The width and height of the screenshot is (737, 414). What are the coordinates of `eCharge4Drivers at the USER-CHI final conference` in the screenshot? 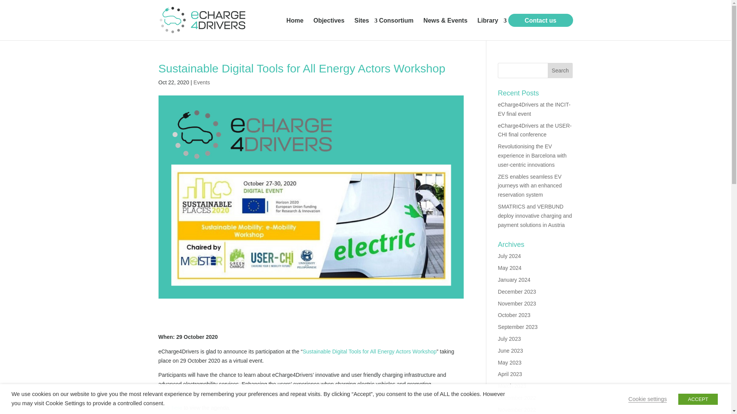 It's located at (535, 130).